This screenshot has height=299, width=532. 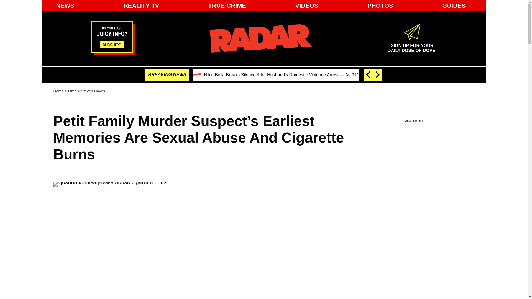 What do you see at coordinates (261, 38) in the screenshot?
I see `Radar Online` at bounding box center [261, 38].